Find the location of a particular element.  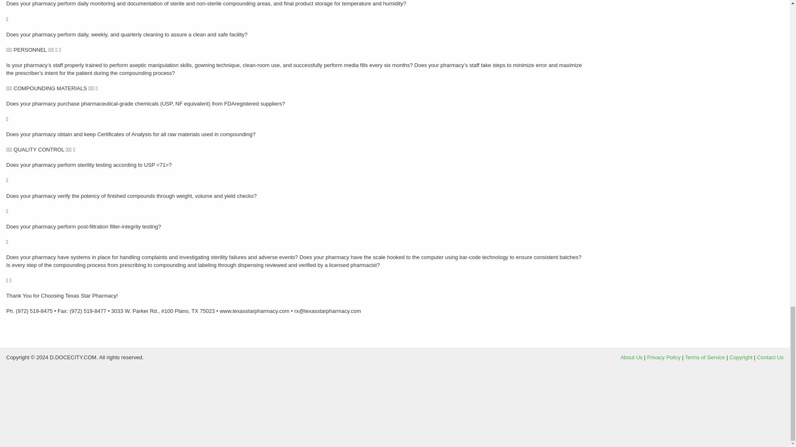

Copyright is located at coordinates (740, 357).